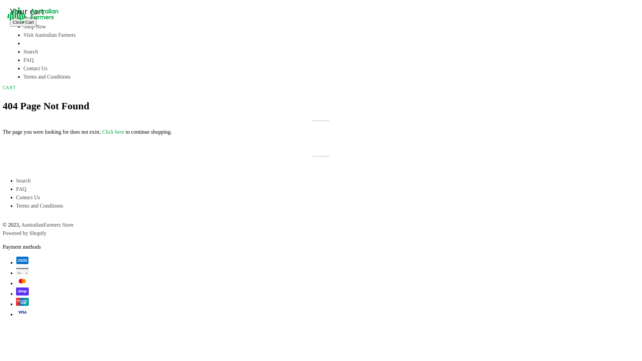 Image resolution: width=642 pixels, height=361 pixels. What do you see at coordinates (9, 88) in the screenshot?
I see `CART` at bounding box center [9, 88].